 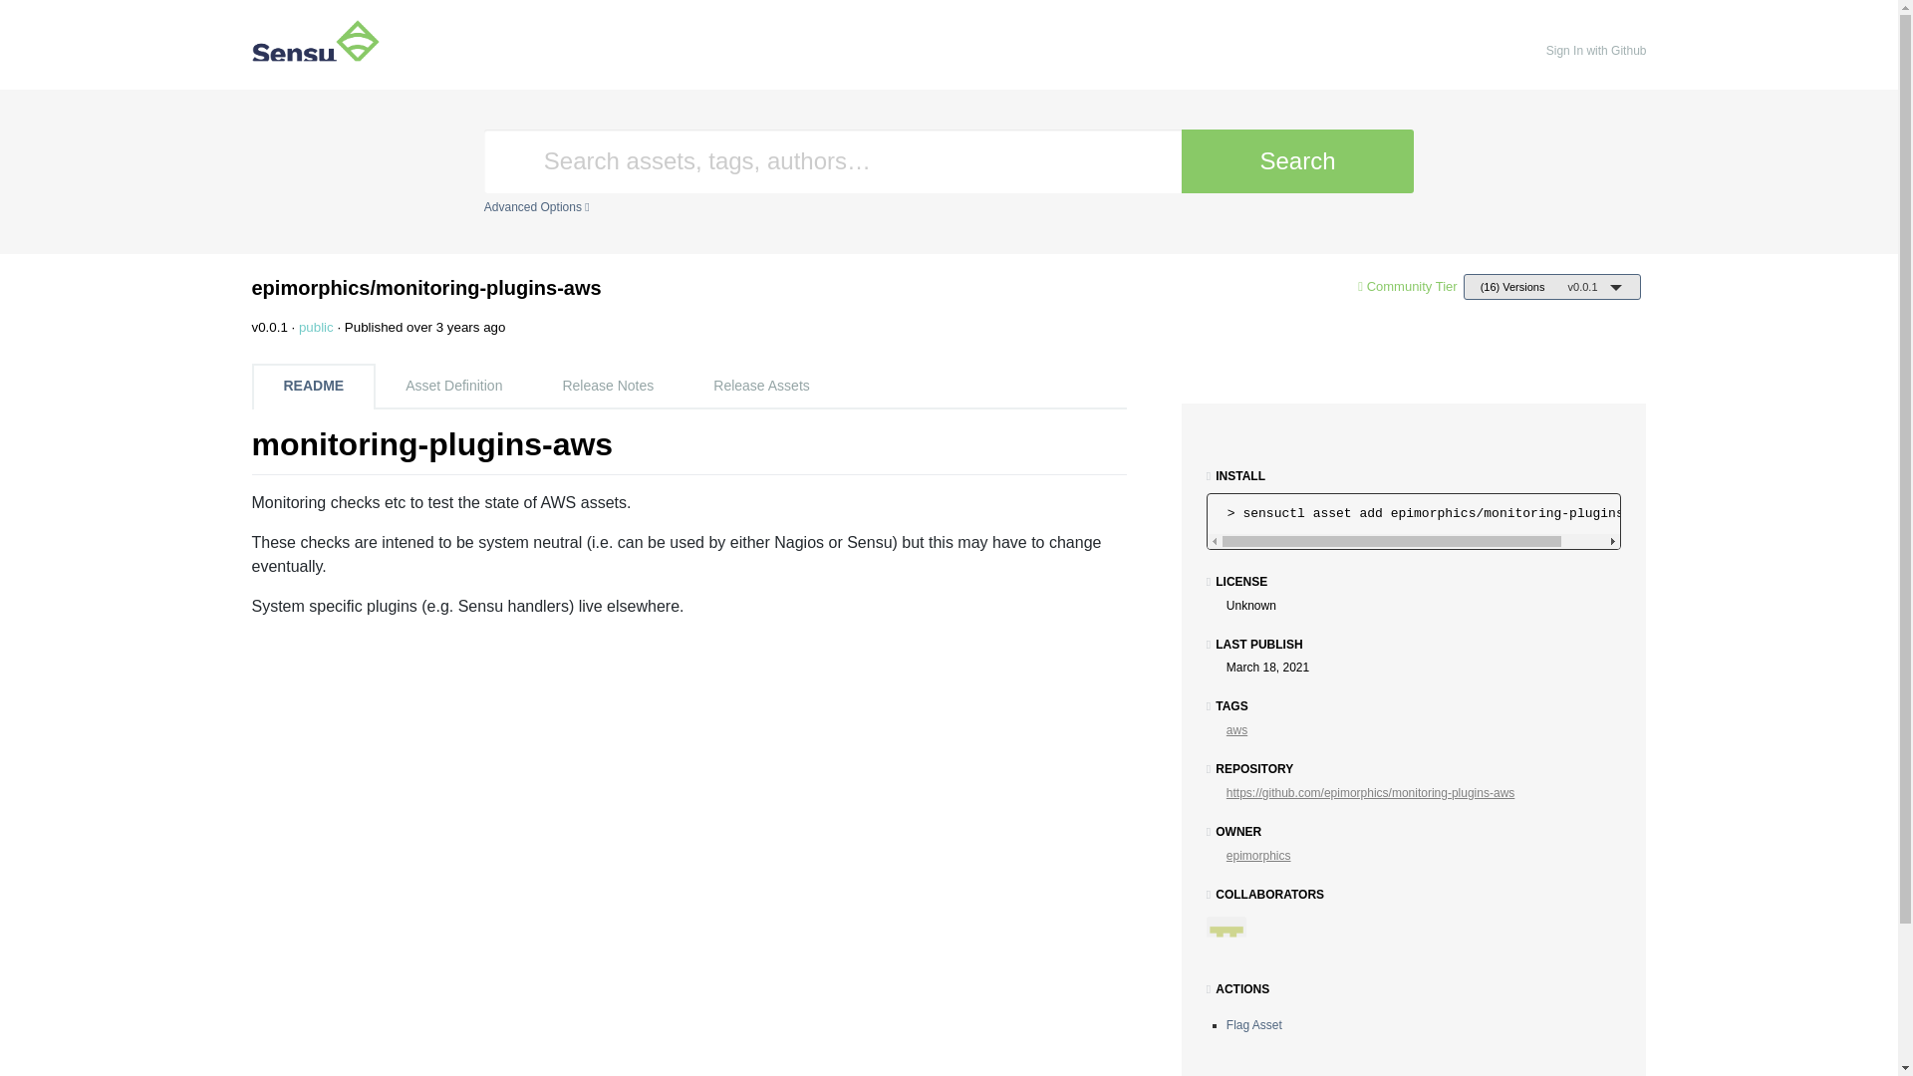 I want to click on Release Assets, so click(x=761, y=387).